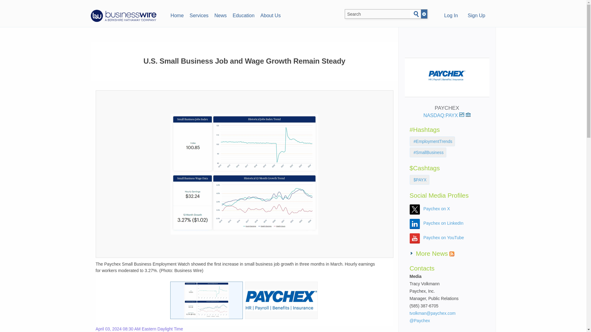 The image size is (591, 332). I want to click on View SEC Filings, so click(468, 115).